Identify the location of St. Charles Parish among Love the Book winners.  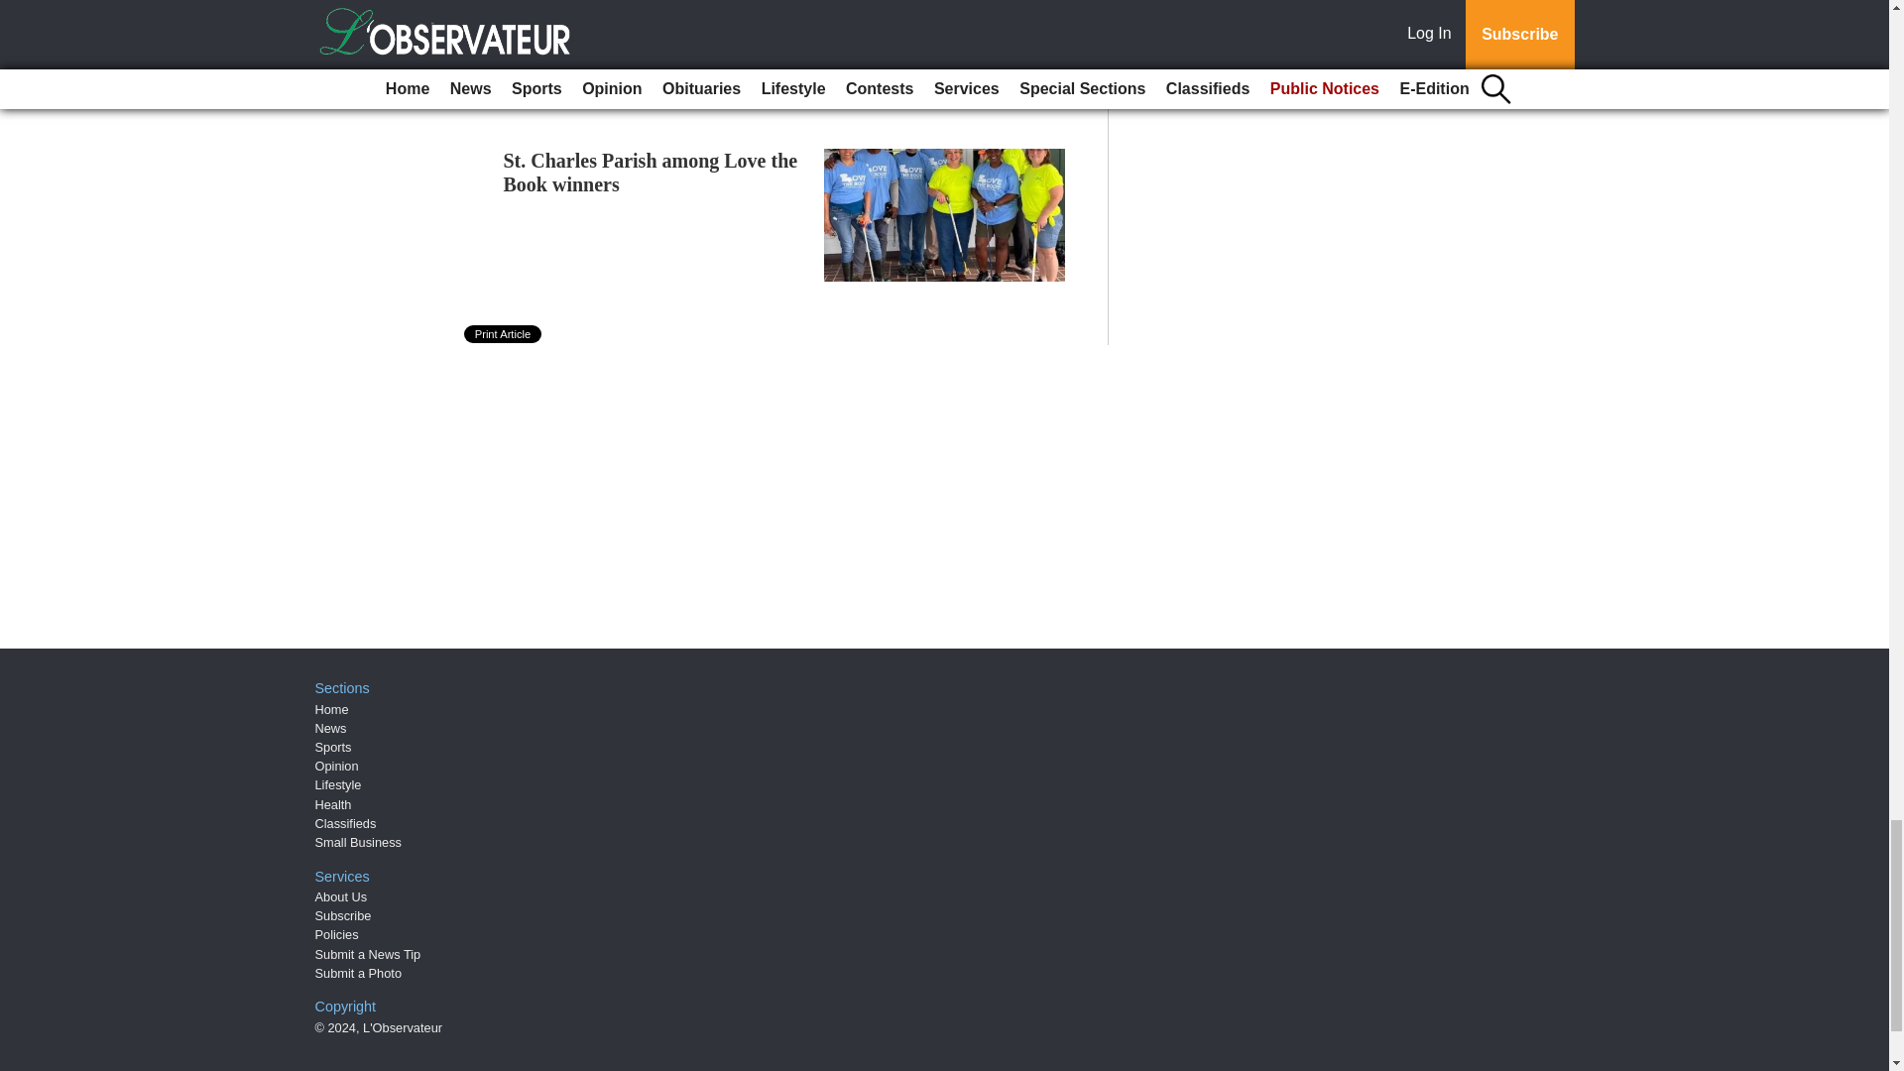
(651, 173).